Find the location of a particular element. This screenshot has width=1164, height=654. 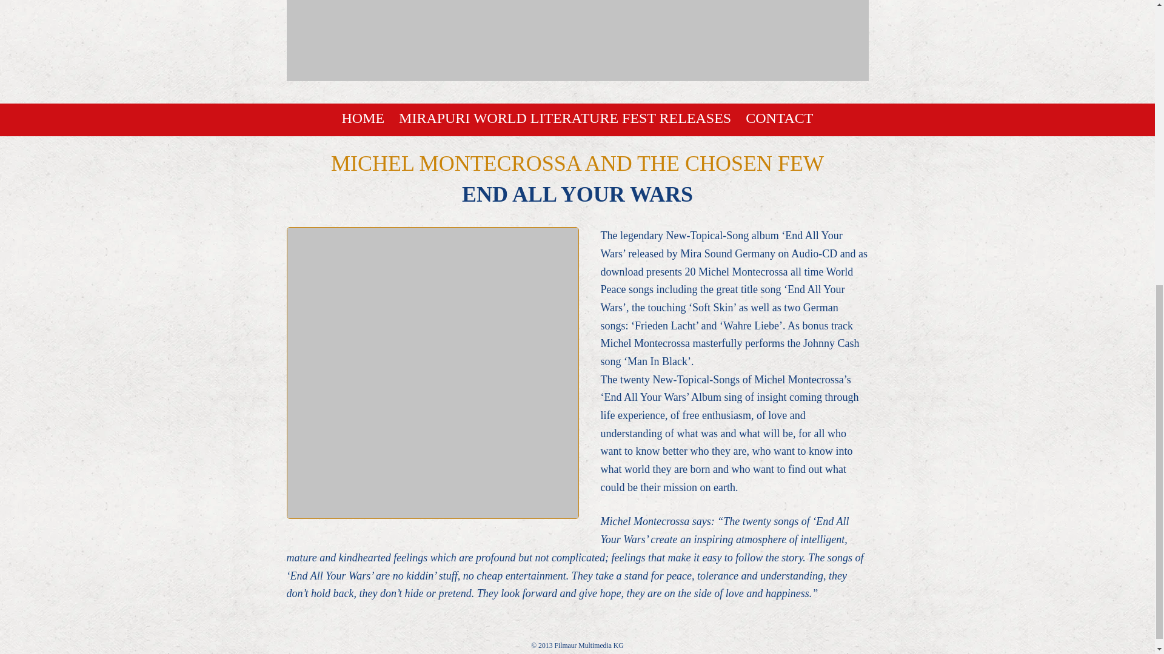

MICHEL MONTECROSSA AND THE CHOSEN FEW is located at coordinates (577, 163).